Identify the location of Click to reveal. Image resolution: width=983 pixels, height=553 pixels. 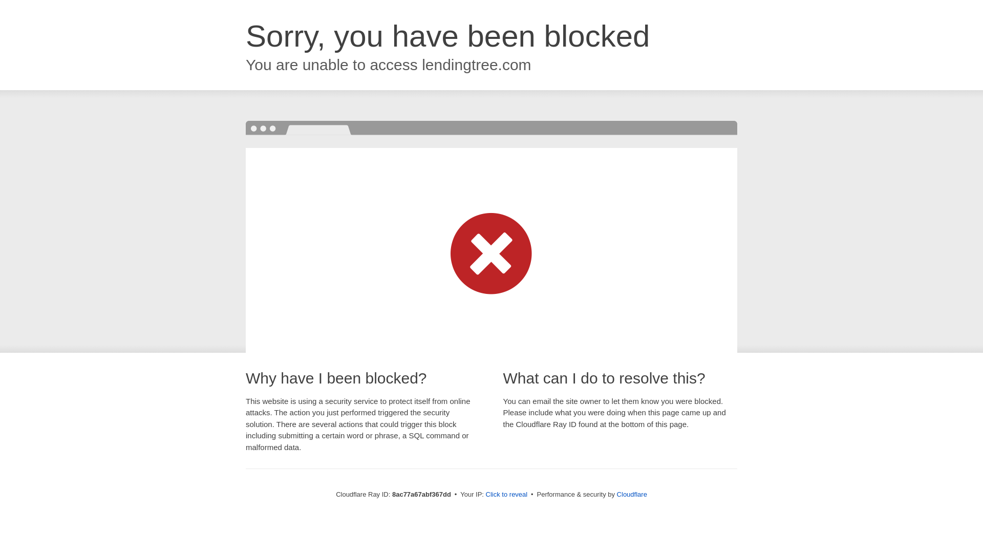
(507, 495).